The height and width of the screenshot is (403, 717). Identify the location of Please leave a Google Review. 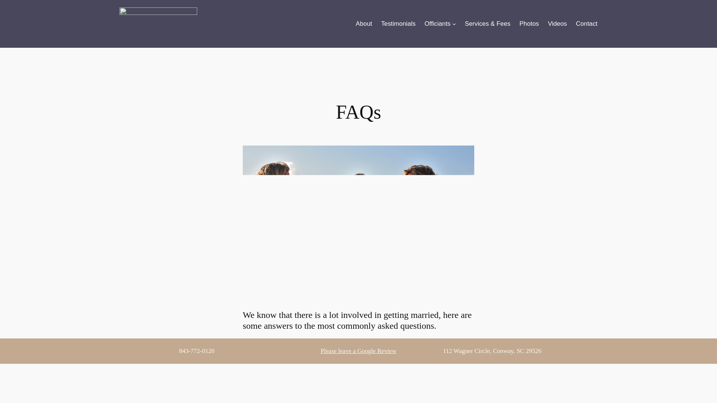
(358, 351).